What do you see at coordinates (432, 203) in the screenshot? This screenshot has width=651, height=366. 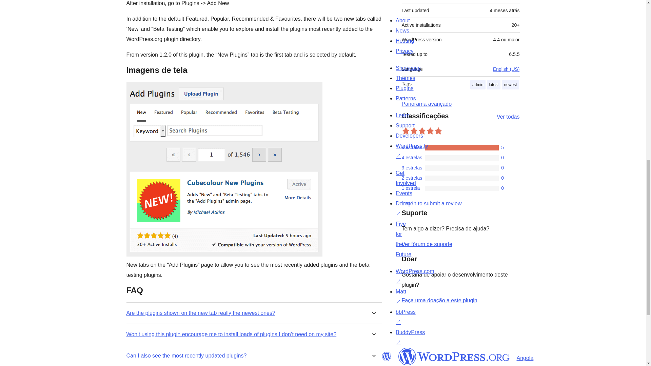 I see `Log in to WordPress.org` at bounding box center [432, 203].